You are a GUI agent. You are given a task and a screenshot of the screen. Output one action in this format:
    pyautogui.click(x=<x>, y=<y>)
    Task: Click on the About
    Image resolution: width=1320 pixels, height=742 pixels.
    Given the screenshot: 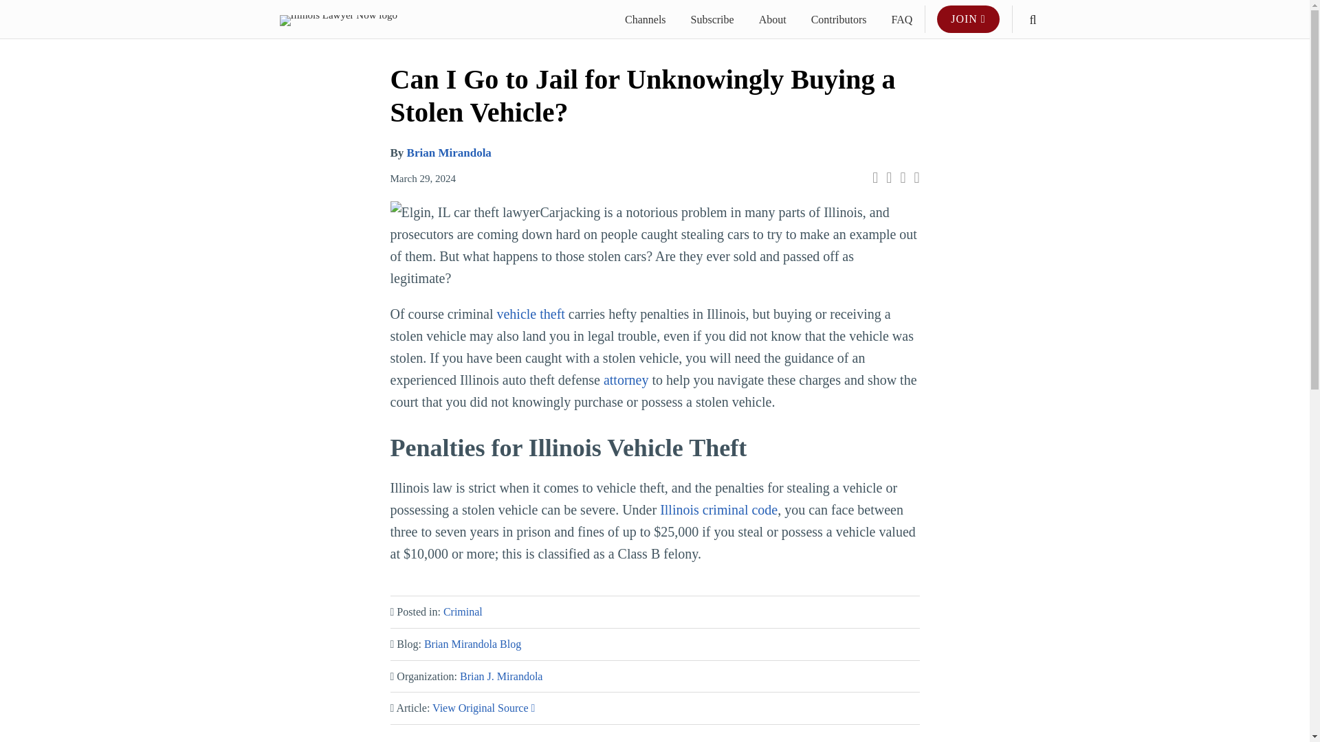 What is the action you would take?
    pyautogui.click(x=773, y=20)
    